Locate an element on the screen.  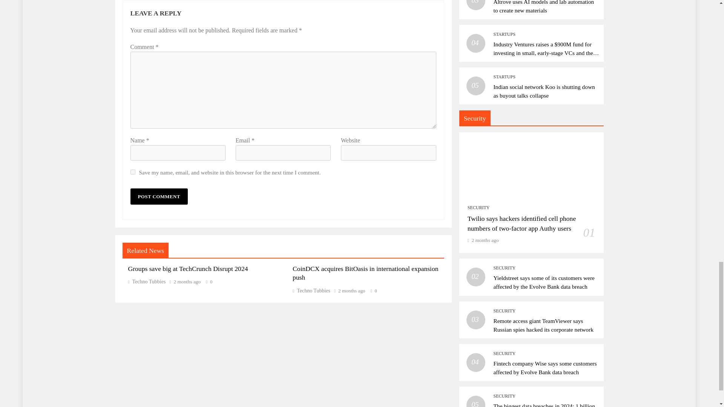
yes is located at coordinates (133, 172).